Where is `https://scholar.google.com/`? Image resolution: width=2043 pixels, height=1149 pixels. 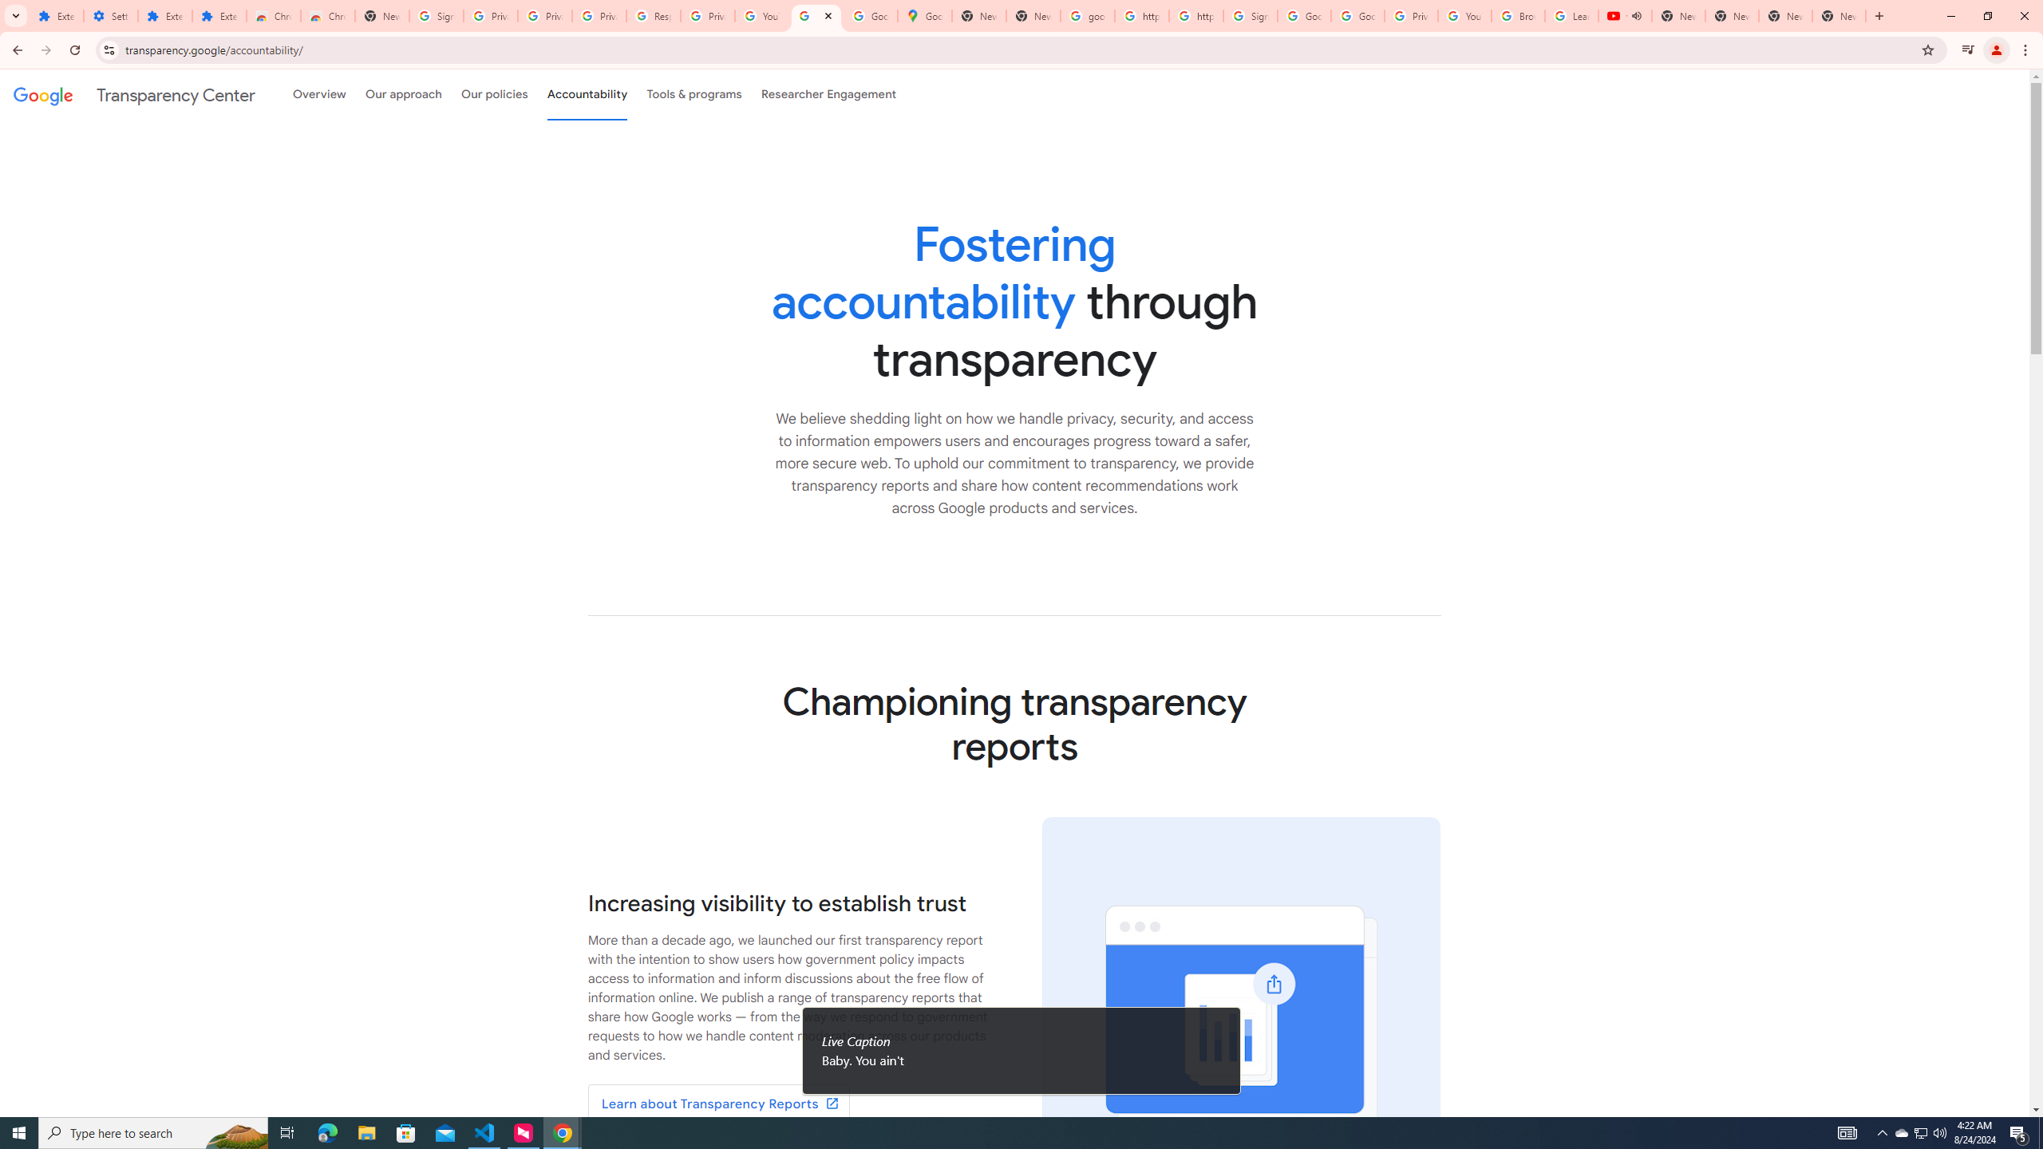
https://scholar.google.com/ is located at coordinates (1141, 16).